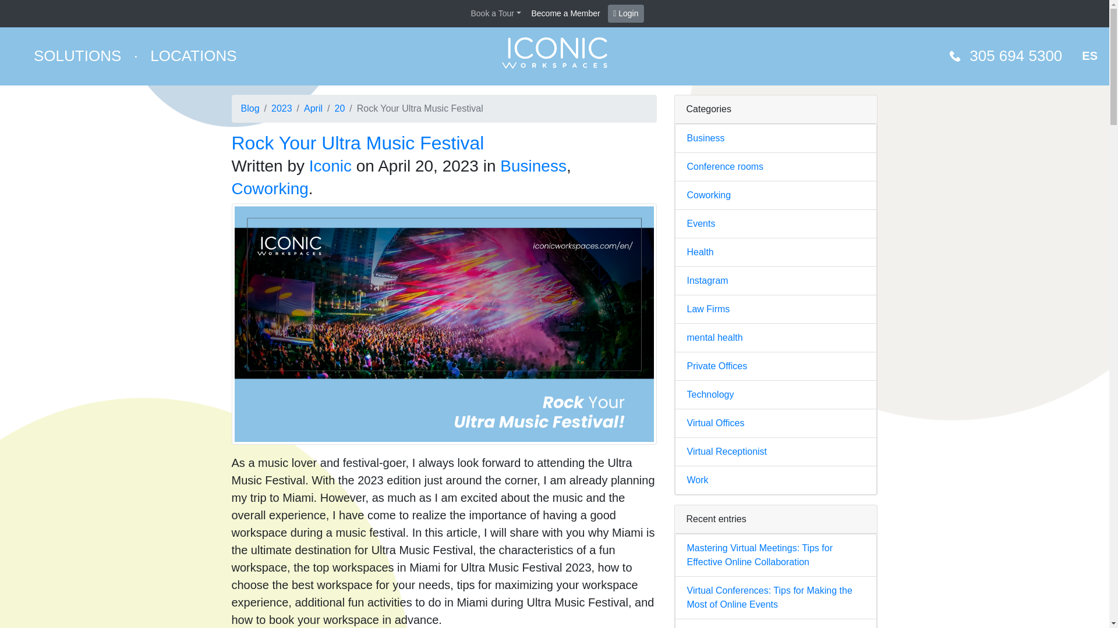 The height and width of the screenshot is (628, 1118). What do you see at coordinates (566, 13) in the screenshot?
I see `Become a Member` at bounding box center [566, 13].